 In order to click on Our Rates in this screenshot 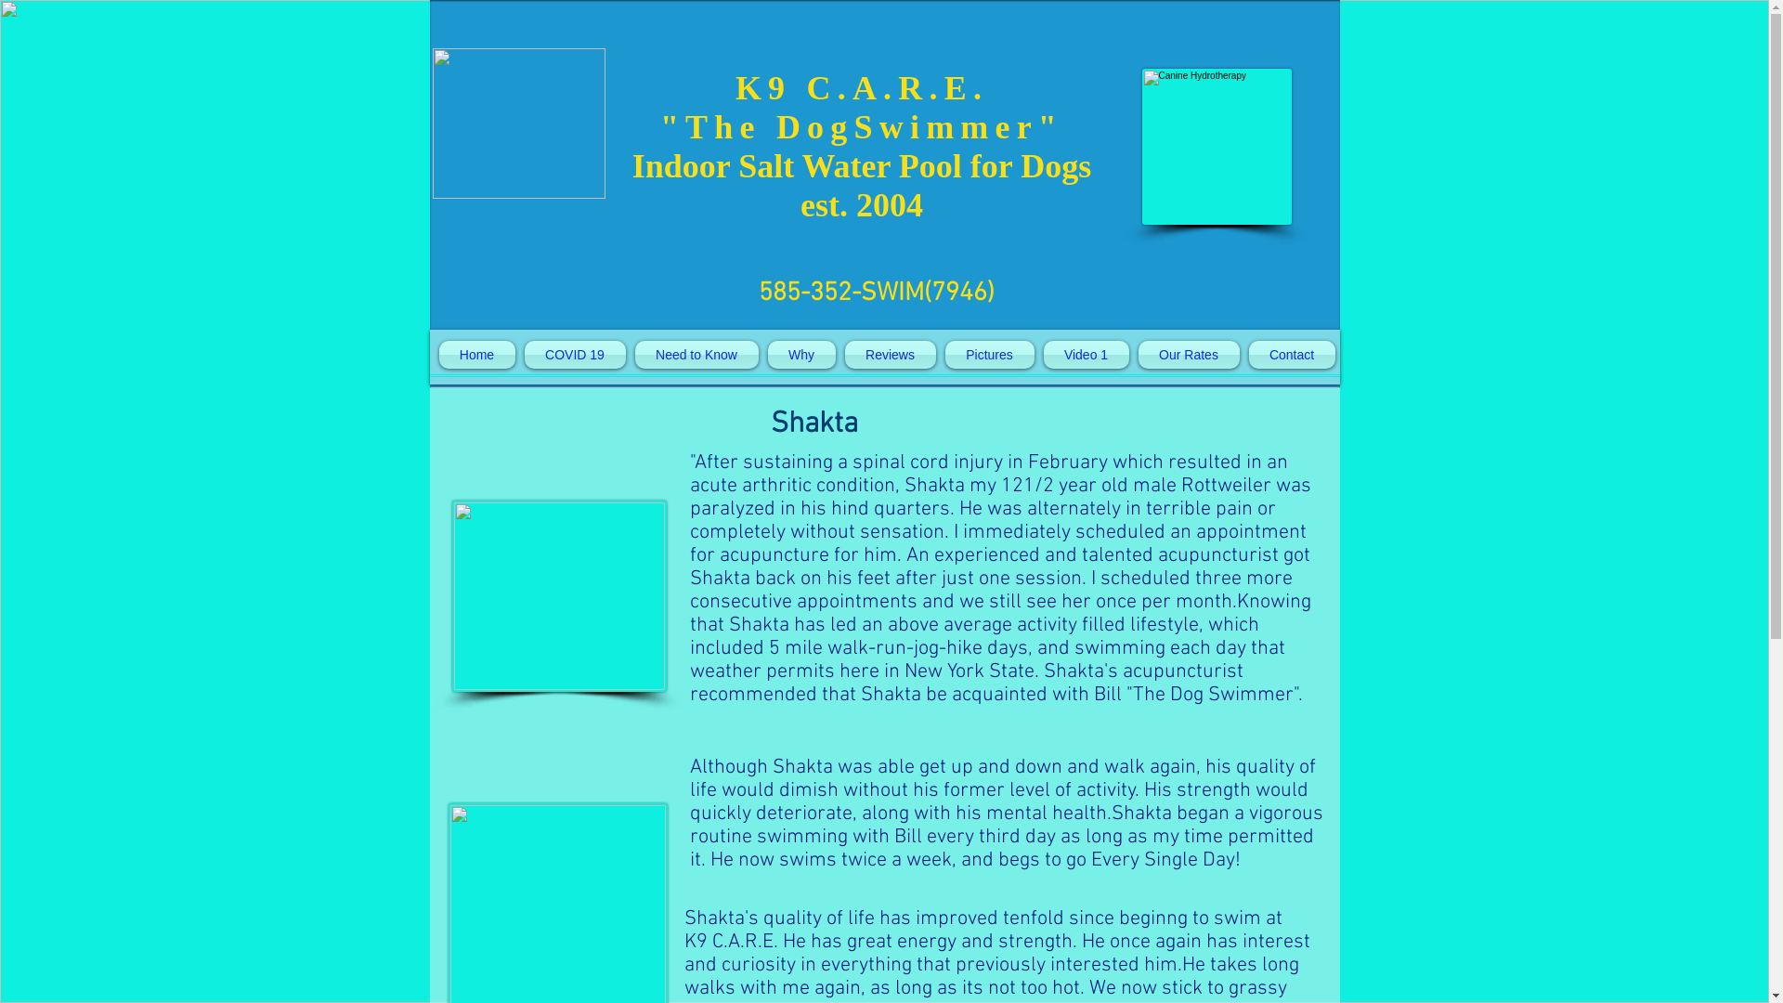, I will do `click(1189, 355)`.